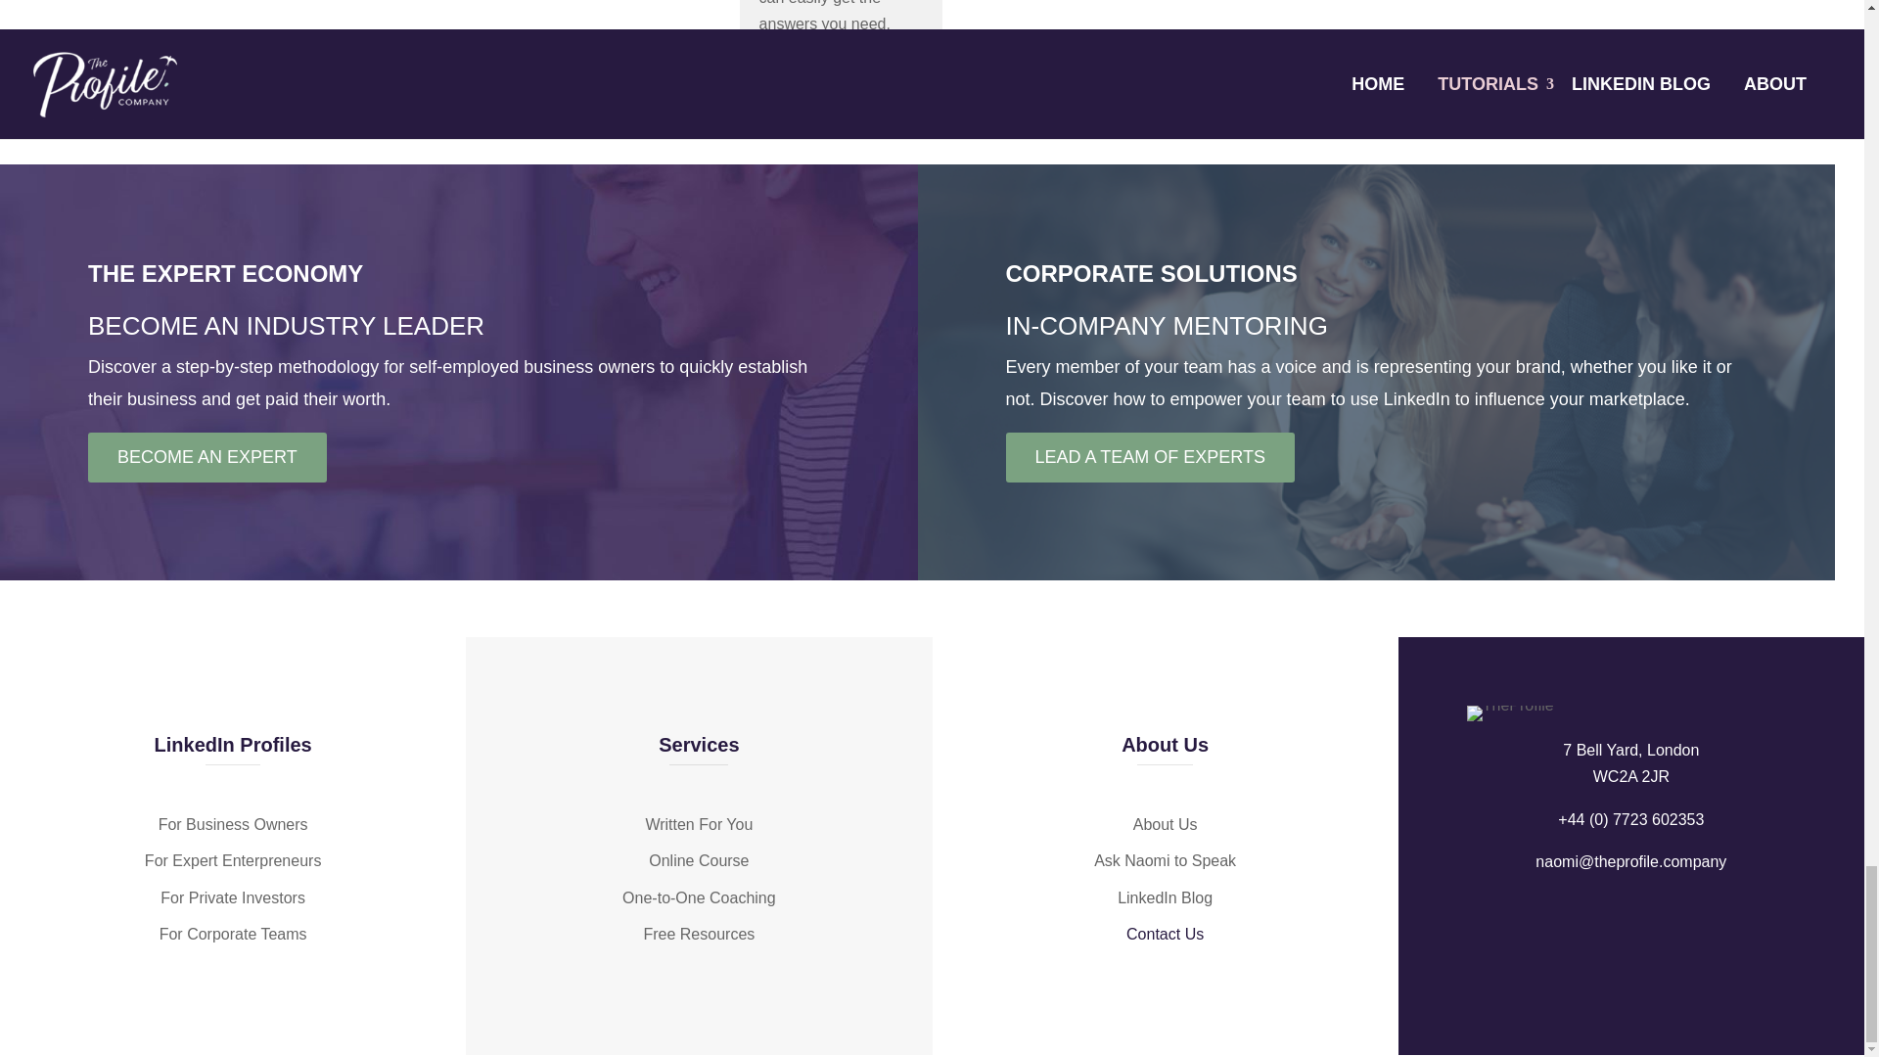 The height and width of the screenshot is (1057, 1879). Describe the element at coordinates (1165, 897) in the screenshot. I see `LinkedIn Blog` at that location.